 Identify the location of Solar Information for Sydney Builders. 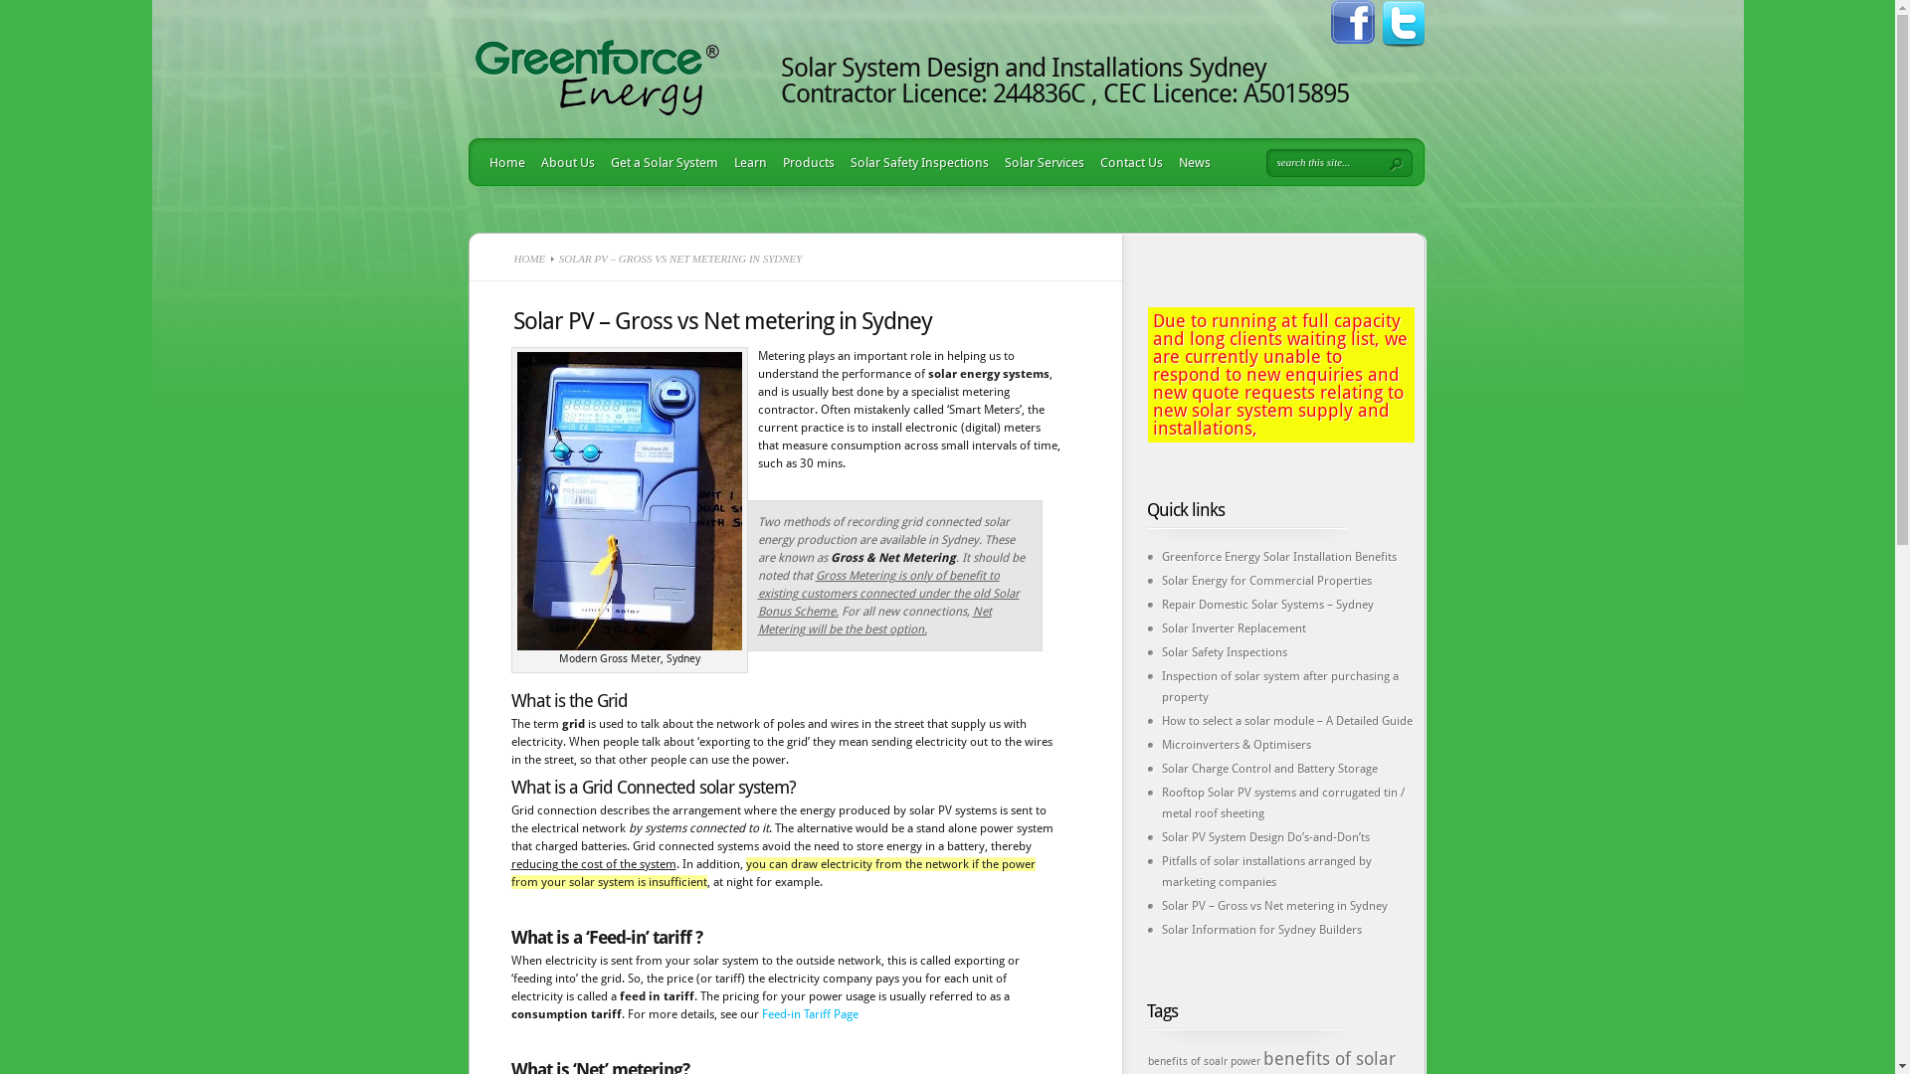
(1261, 930).